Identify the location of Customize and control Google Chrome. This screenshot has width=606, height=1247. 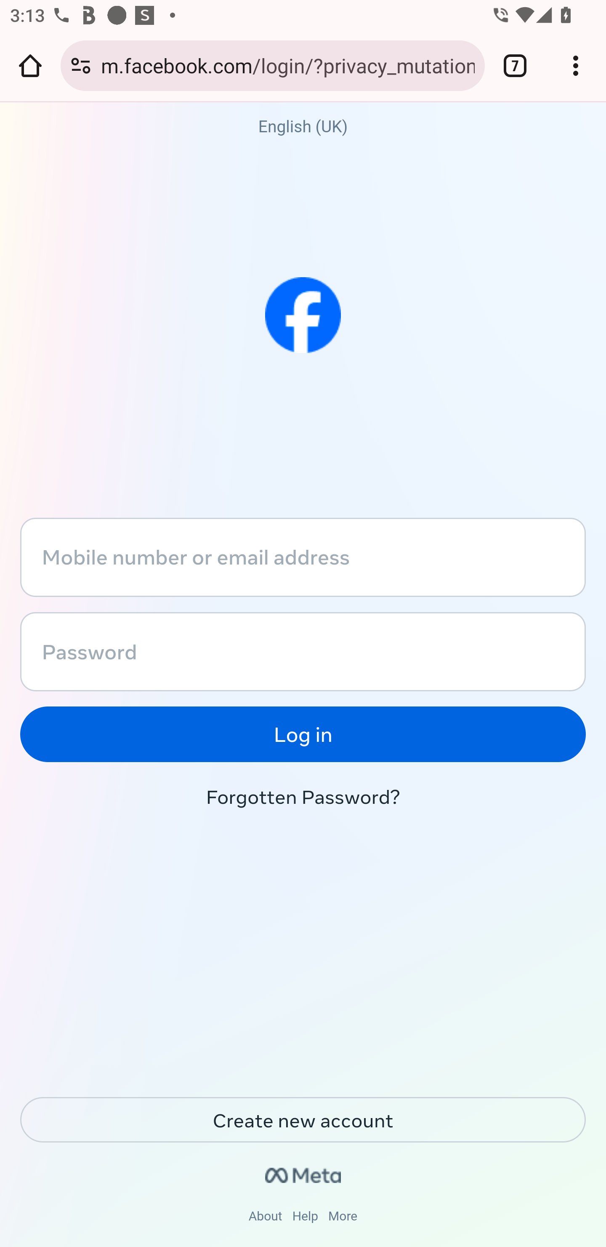
(576, 65).